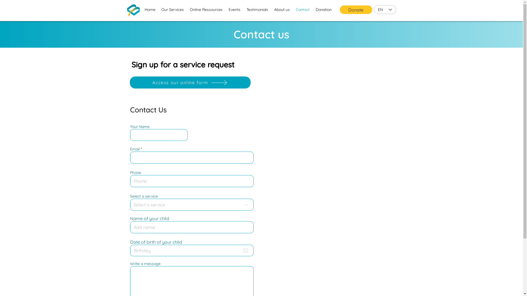 This screenshot has width=527, height=296. I want to click on Home, so click(150, 10).